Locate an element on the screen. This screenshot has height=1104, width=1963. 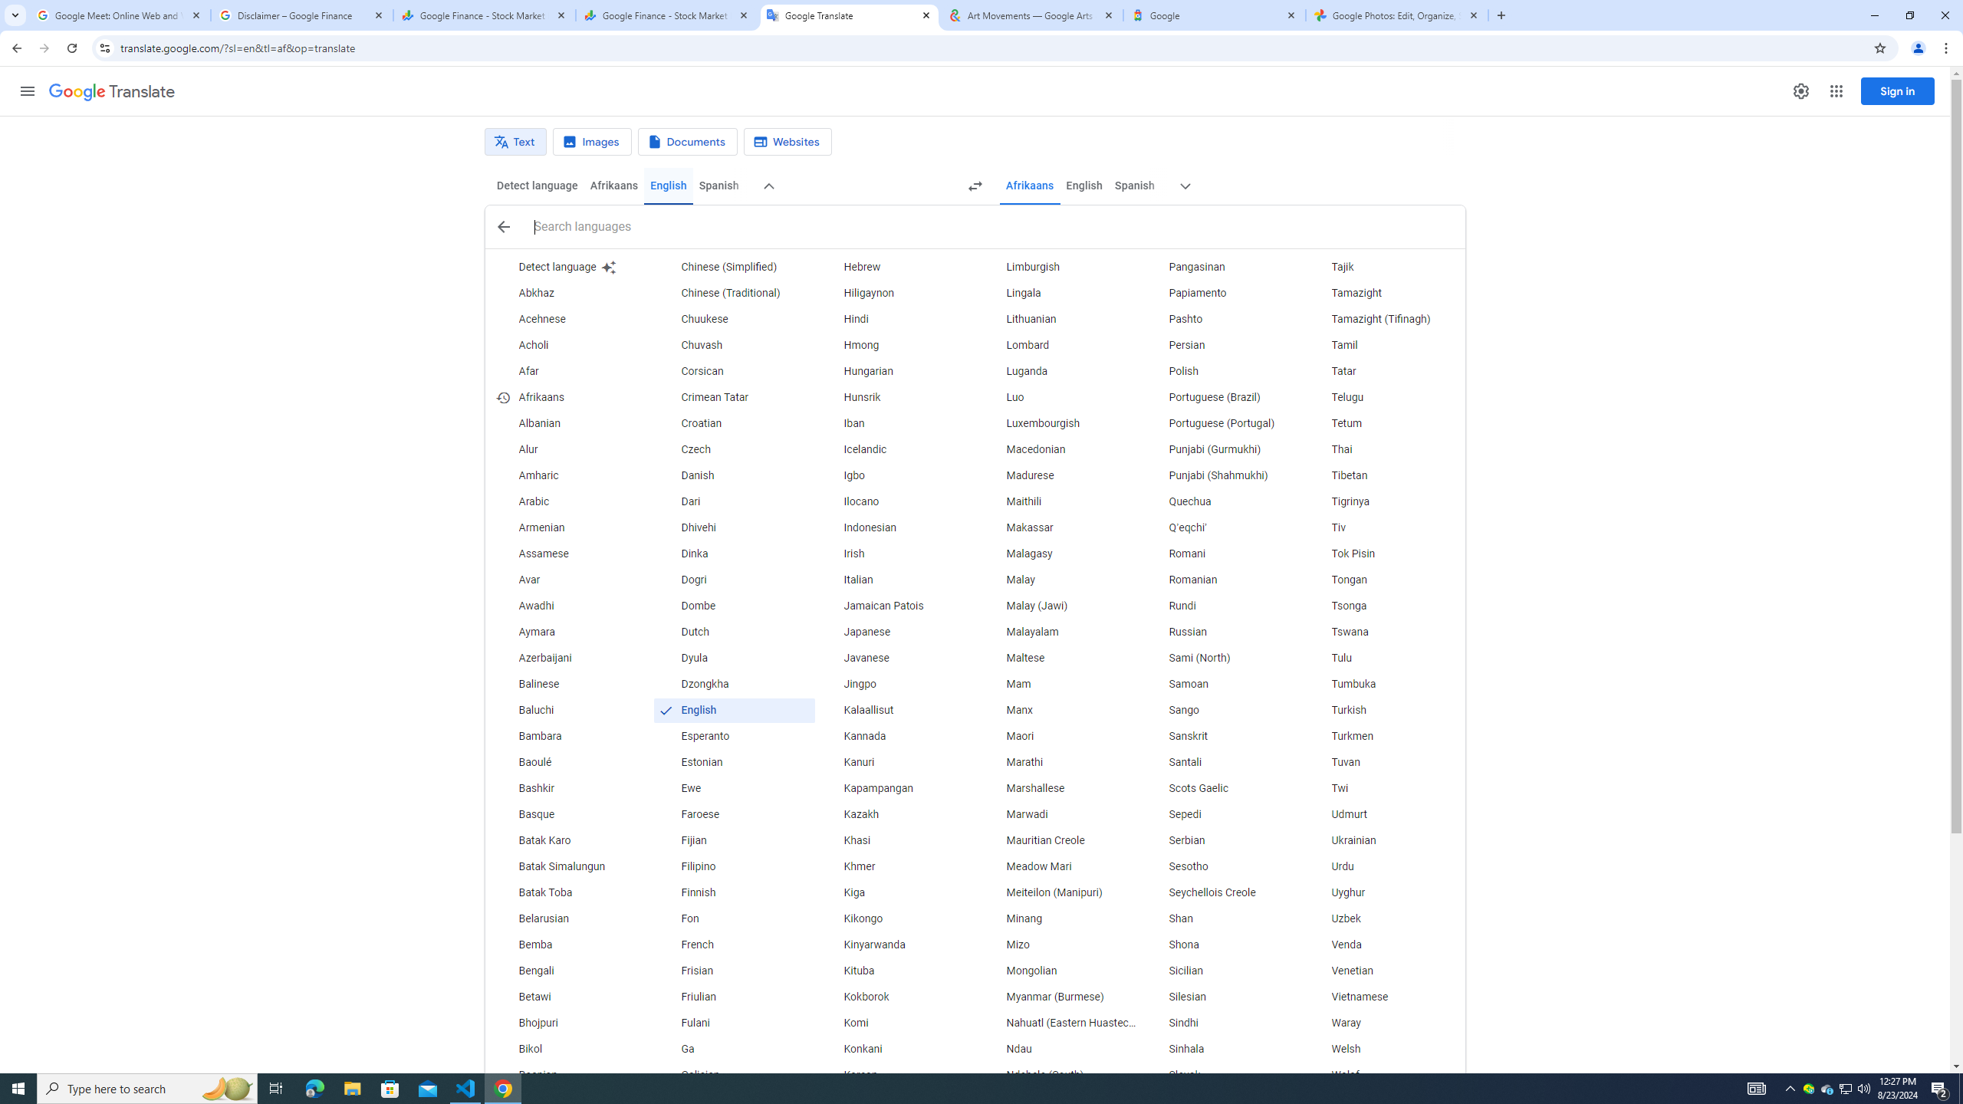
French is located at coordinates (734, 945).